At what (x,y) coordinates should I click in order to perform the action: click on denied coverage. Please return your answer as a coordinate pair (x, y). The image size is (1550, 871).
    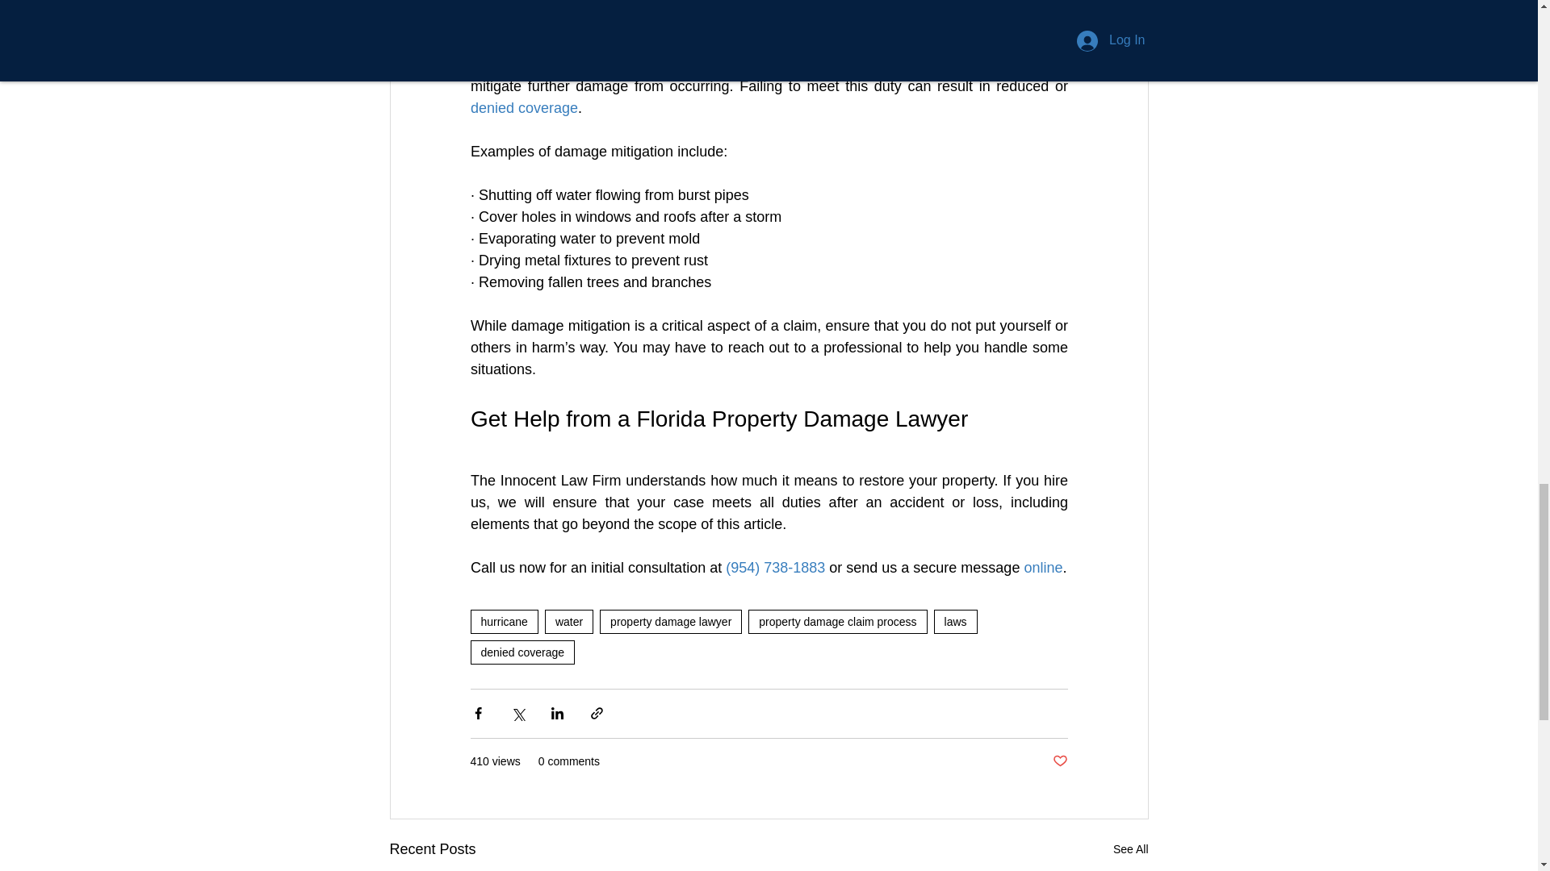
    Looking at the image, I should click on (522, 652).